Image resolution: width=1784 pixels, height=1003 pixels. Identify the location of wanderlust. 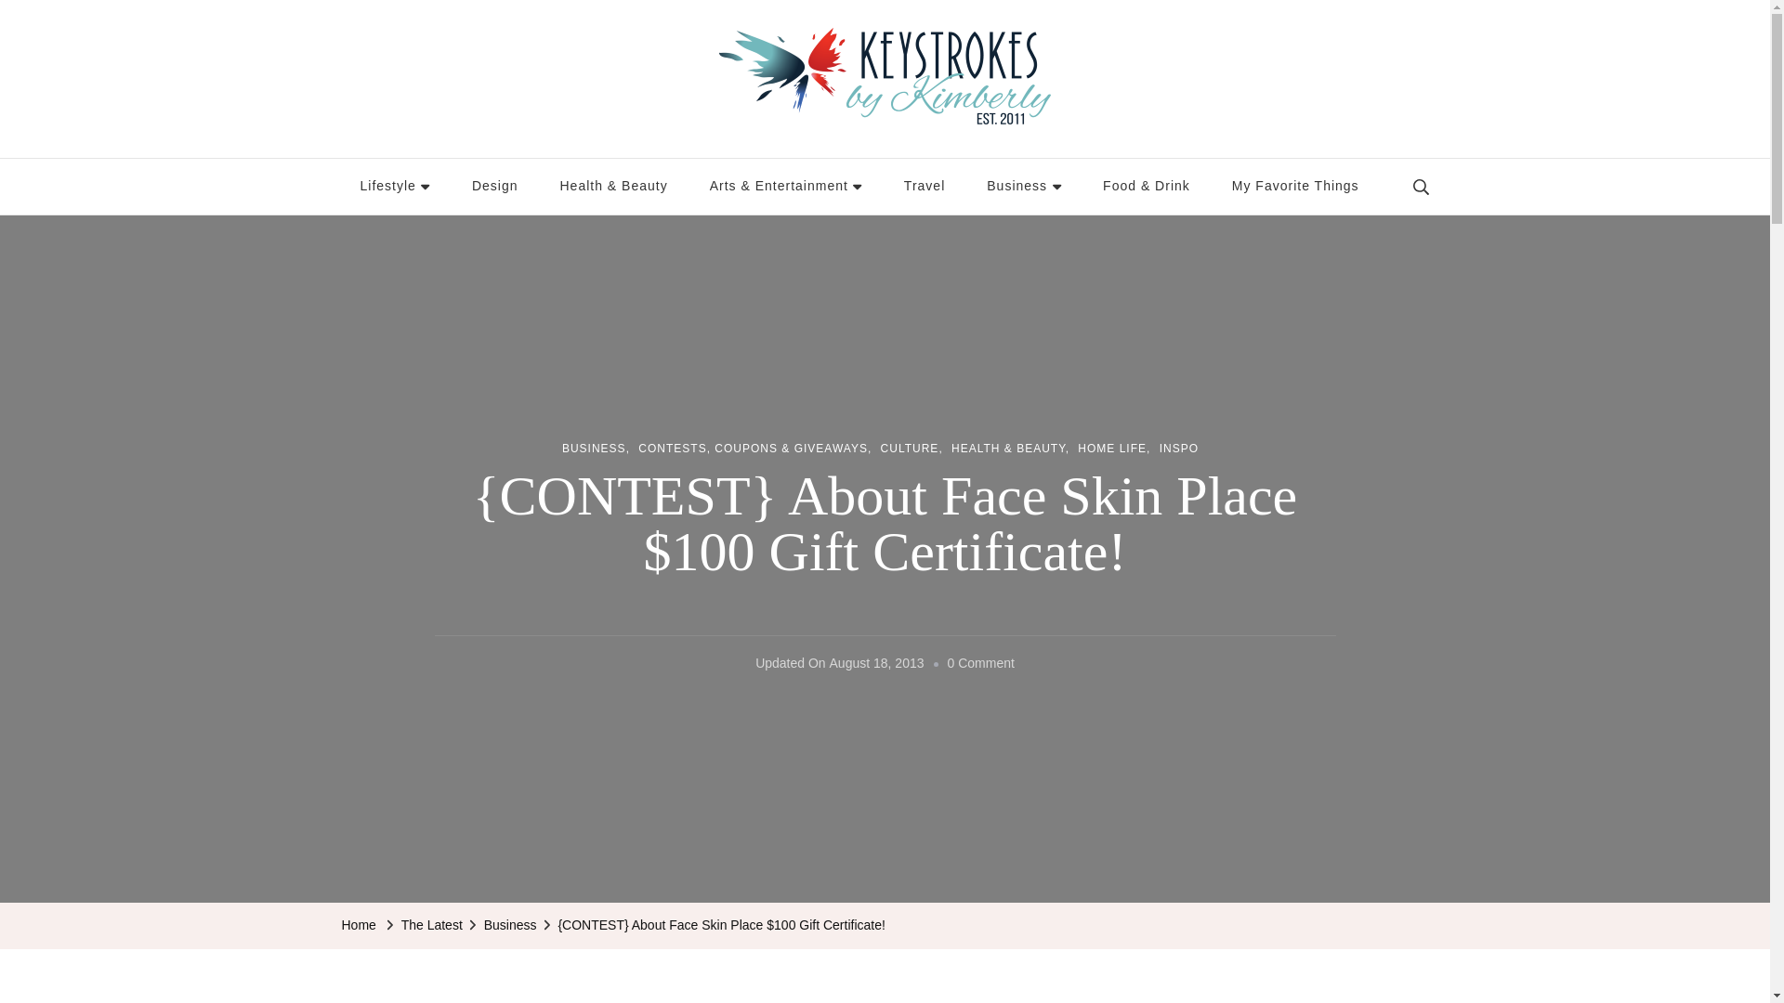
(924, 186).